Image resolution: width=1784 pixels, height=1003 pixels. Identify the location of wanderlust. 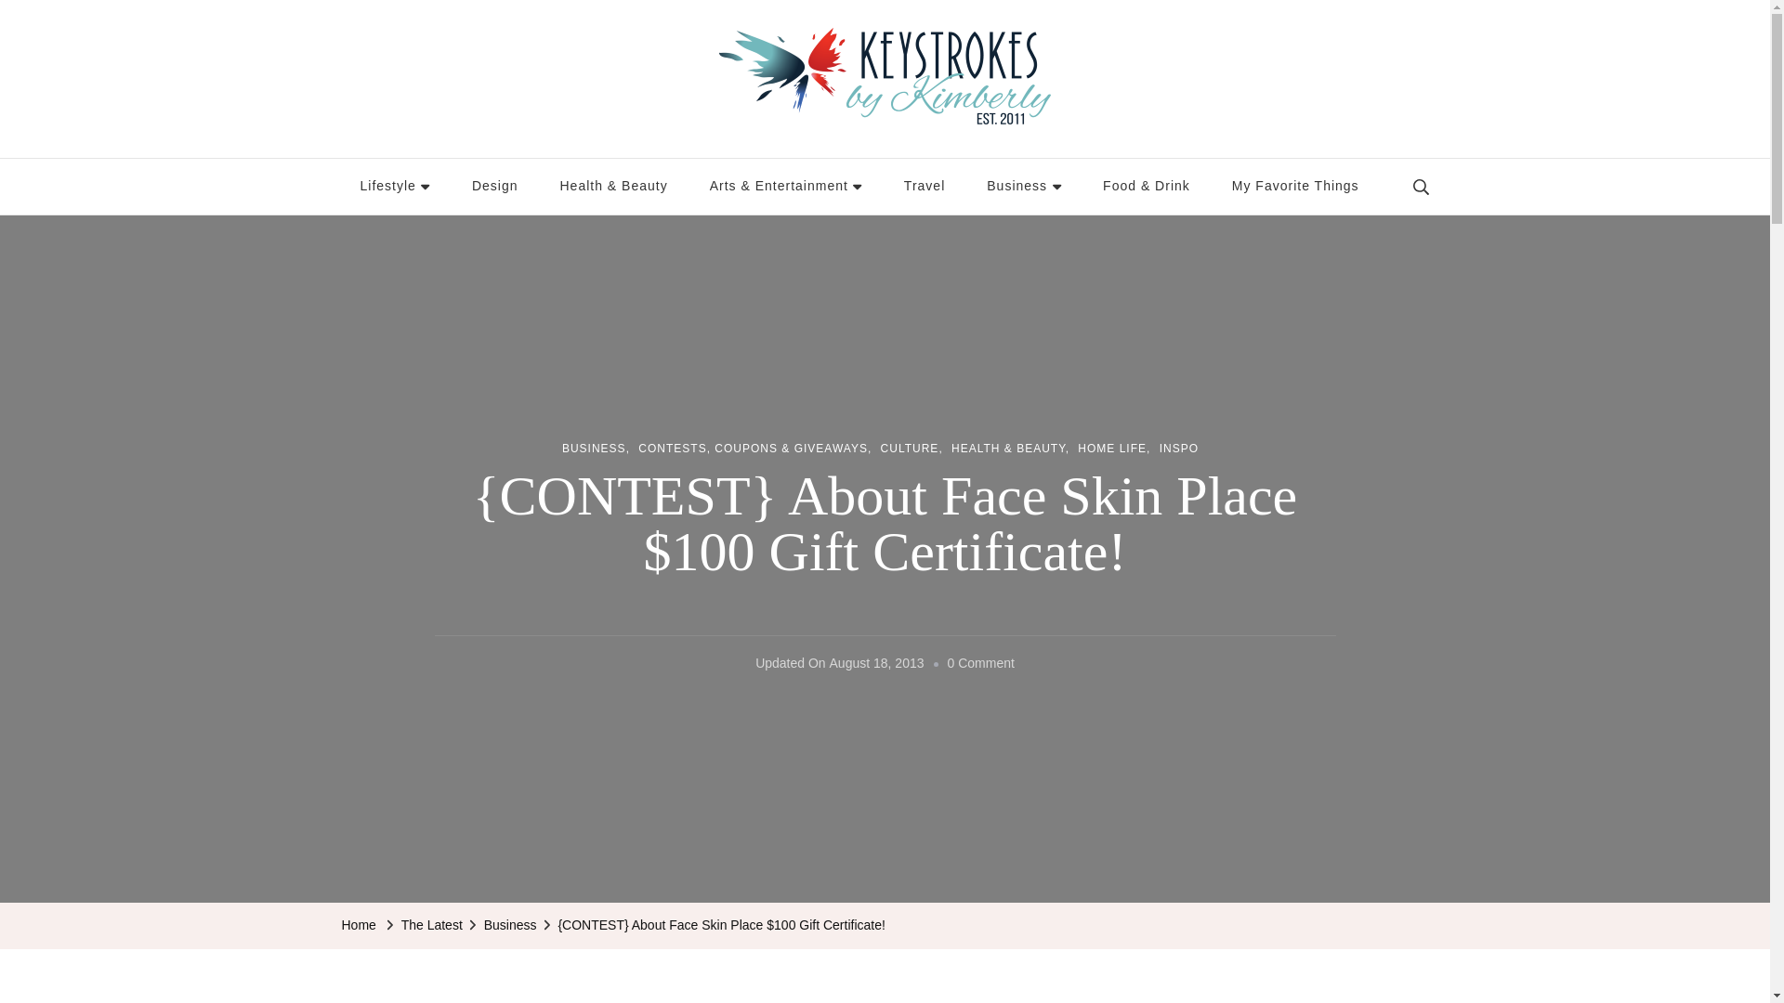
(924, 186).